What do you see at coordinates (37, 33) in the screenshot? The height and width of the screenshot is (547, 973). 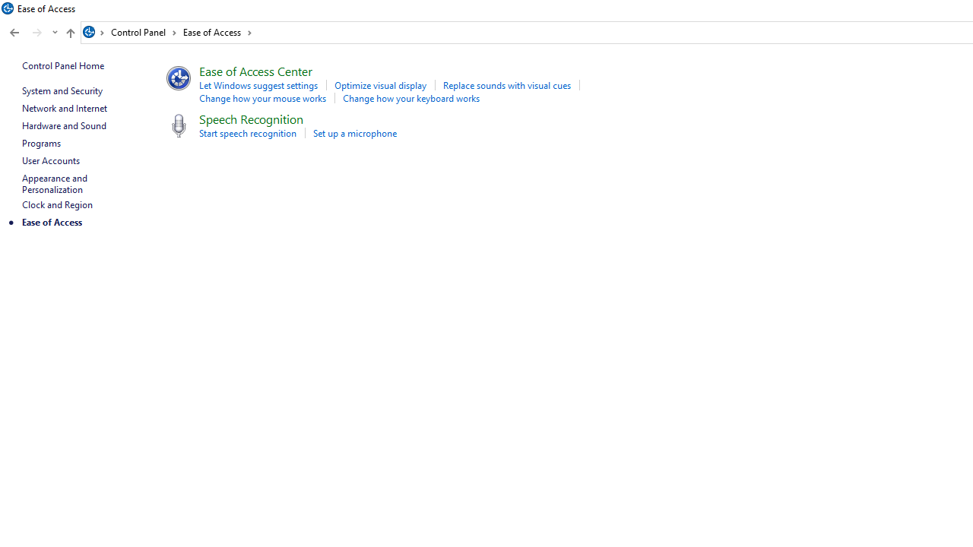 I see `Forward (Alt + Right Arrow)` at bounding box center [37, 33].